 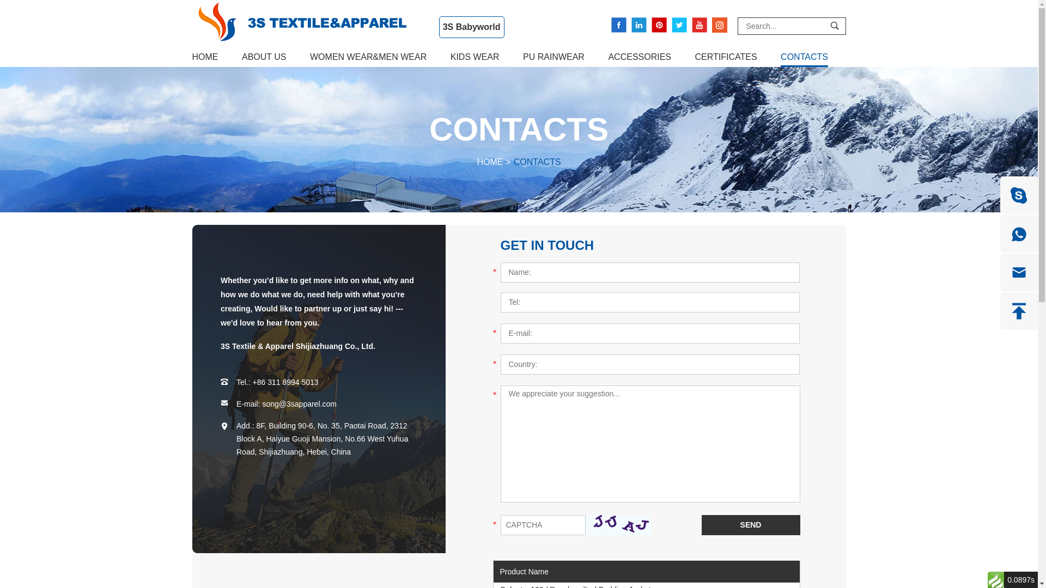 I want to click on CONTACTS, so click(x=804, y=58).